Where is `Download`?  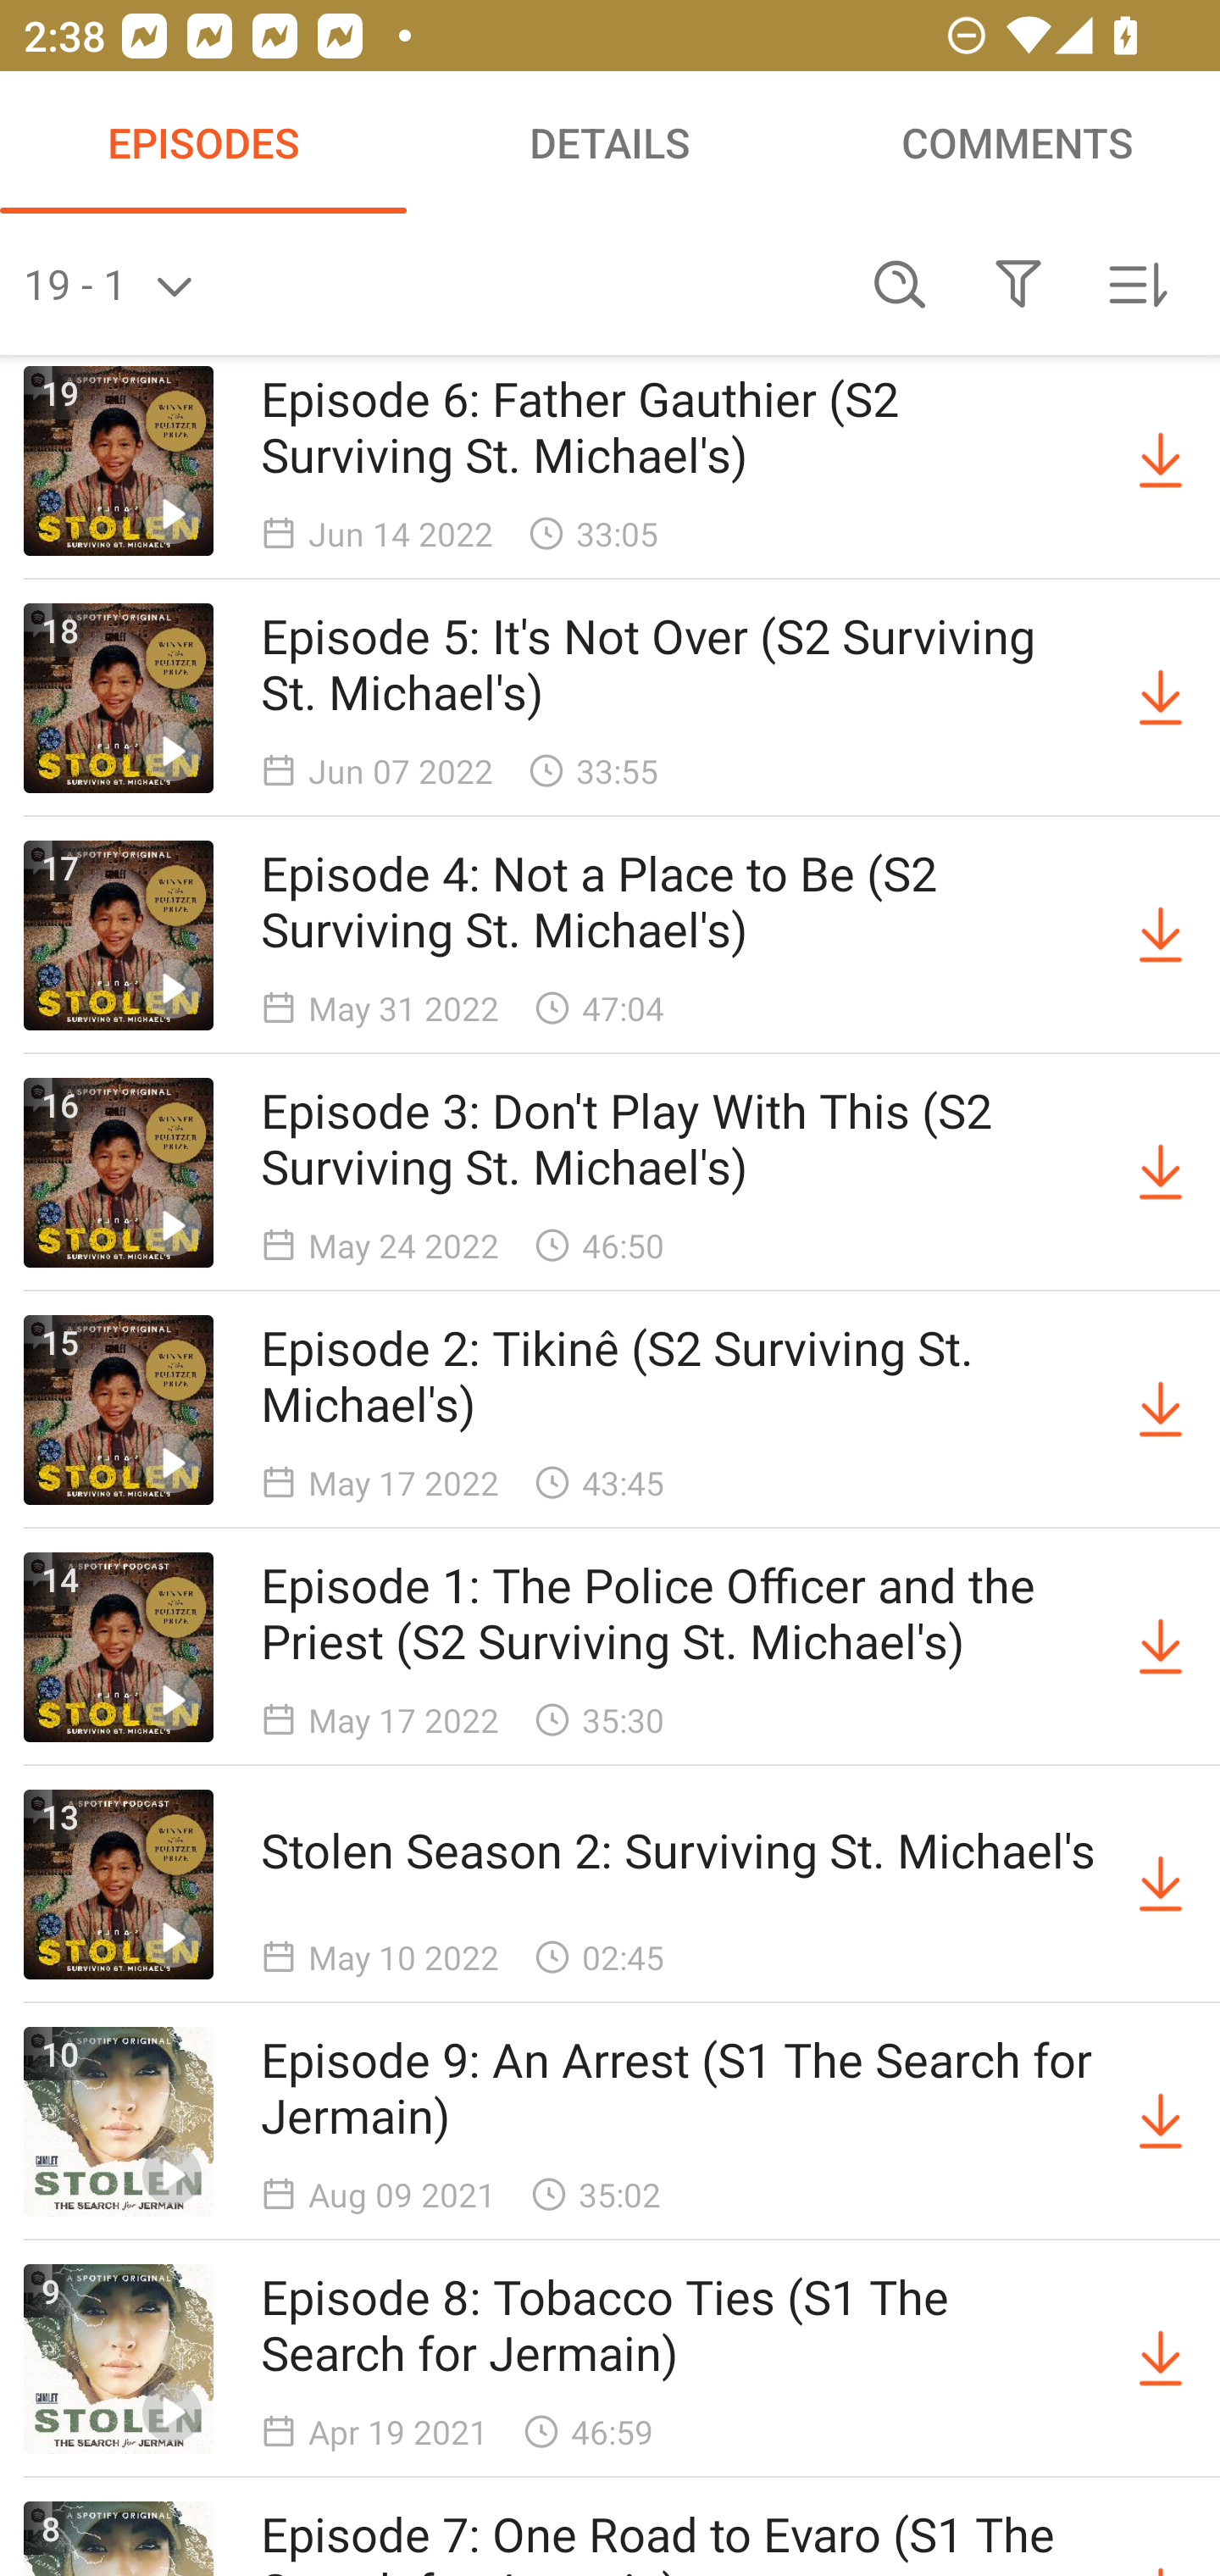 Download is located at coordinates (1161, 2359).